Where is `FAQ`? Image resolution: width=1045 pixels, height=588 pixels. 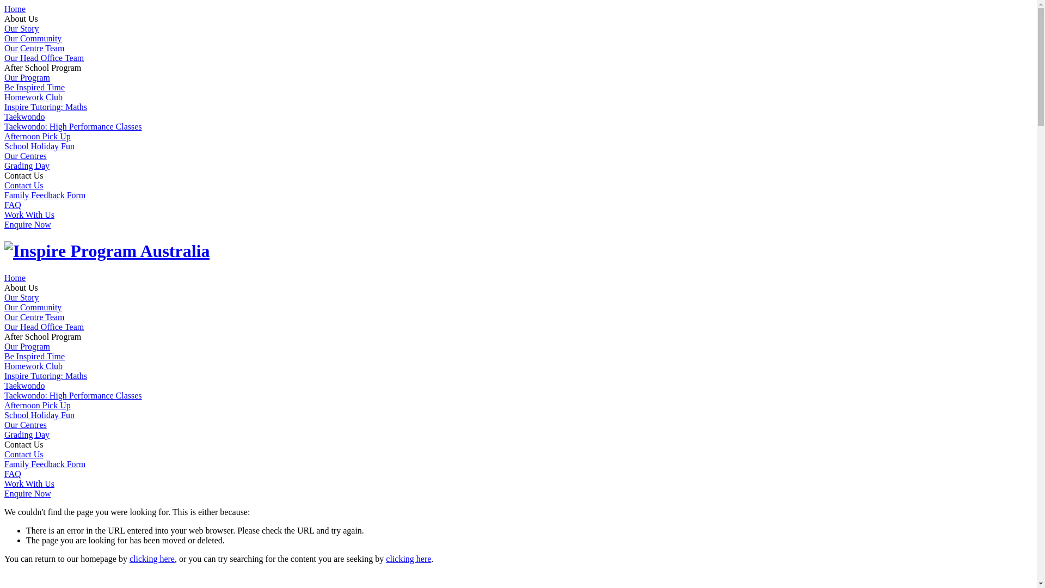
FAQ is located at coordinates (13, 205).